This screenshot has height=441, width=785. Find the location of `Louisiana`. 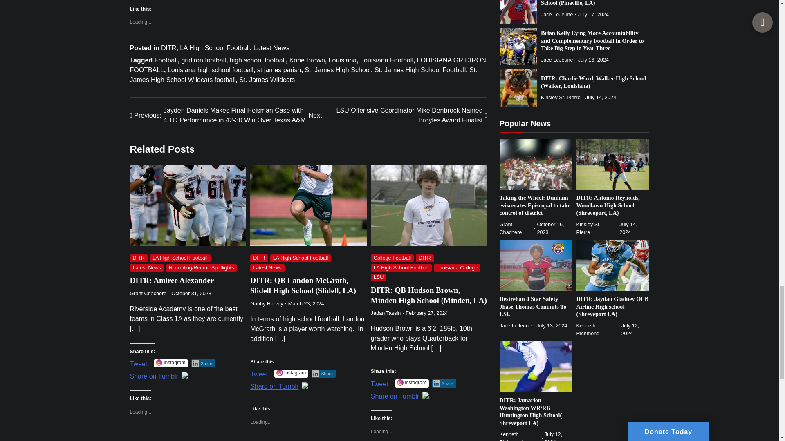

Louisiana is located at coordinates (343, 60).